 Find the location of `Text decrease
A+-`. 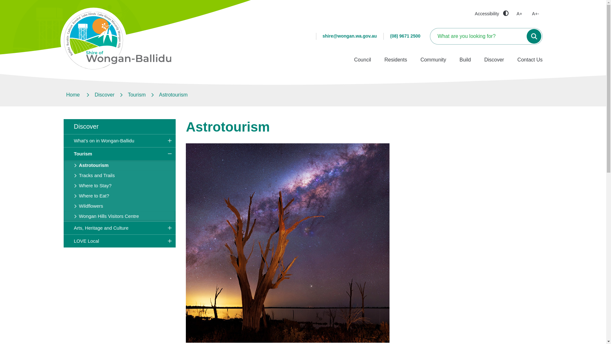

Text decrease
A+- is located at coordinates (536, 14).